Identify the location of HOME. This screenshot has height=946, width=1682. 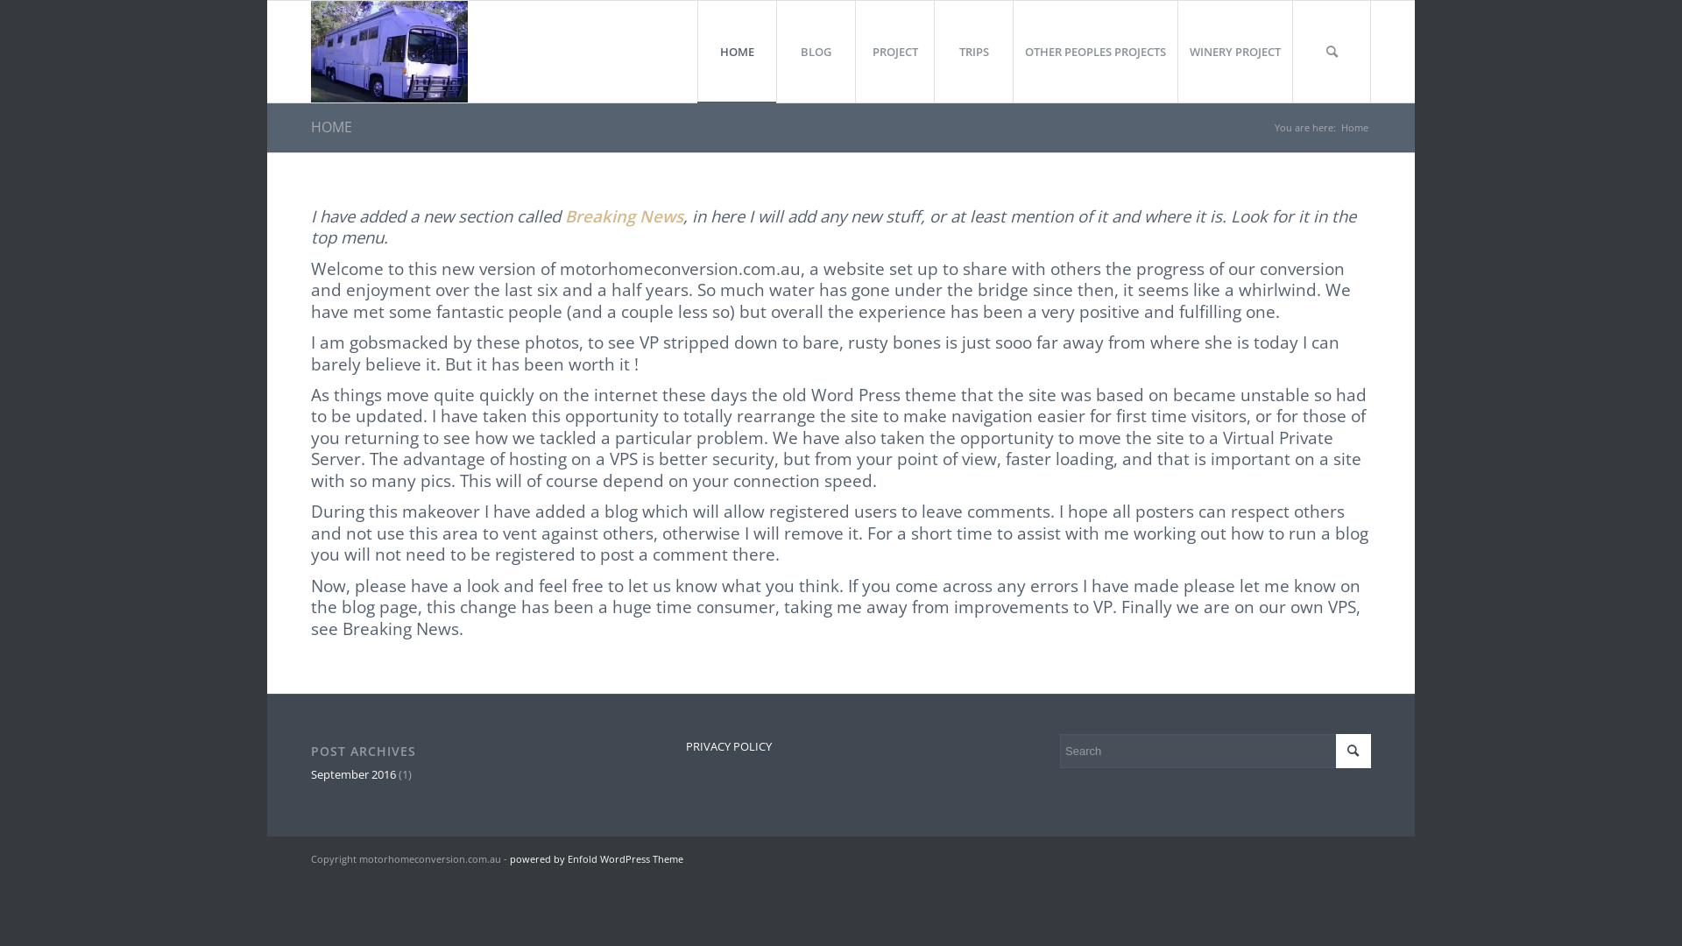
(737, 52).